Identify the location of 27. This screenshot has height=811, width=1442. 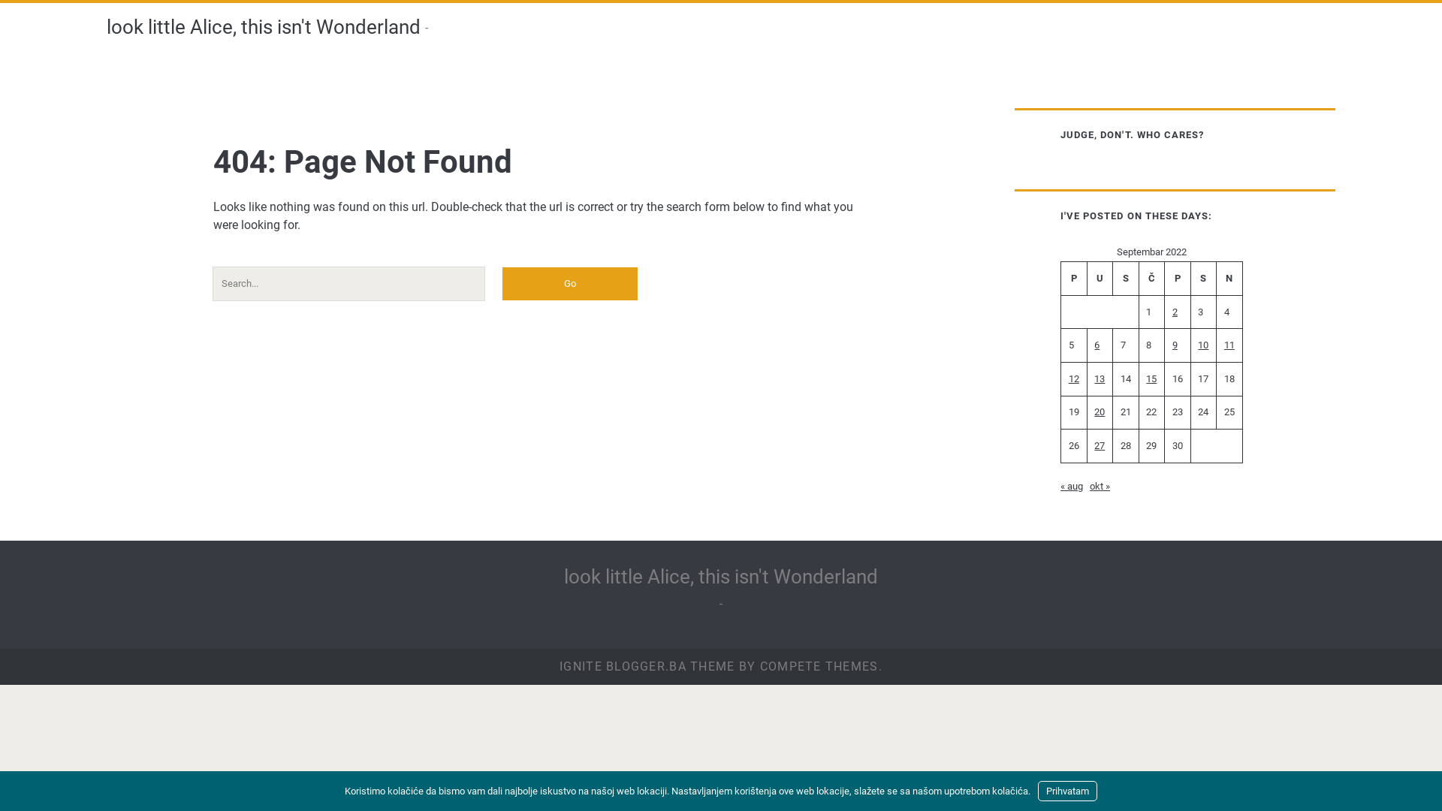
(1100, 446).